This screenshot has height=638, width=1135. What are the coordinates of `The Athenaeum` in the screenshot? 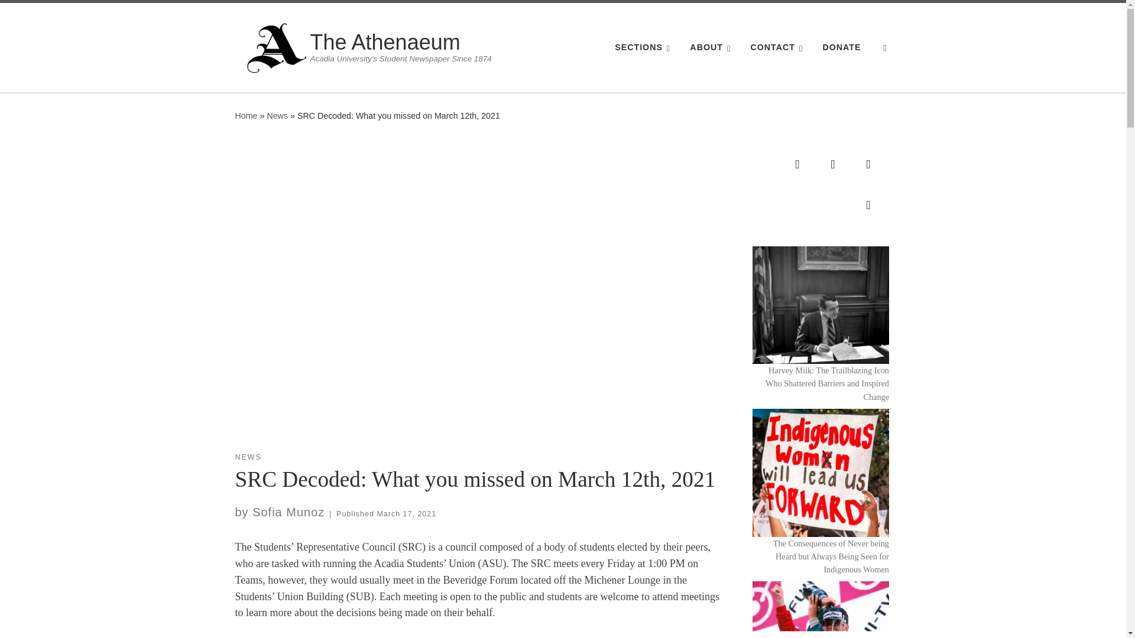 It's located at (246, 116).